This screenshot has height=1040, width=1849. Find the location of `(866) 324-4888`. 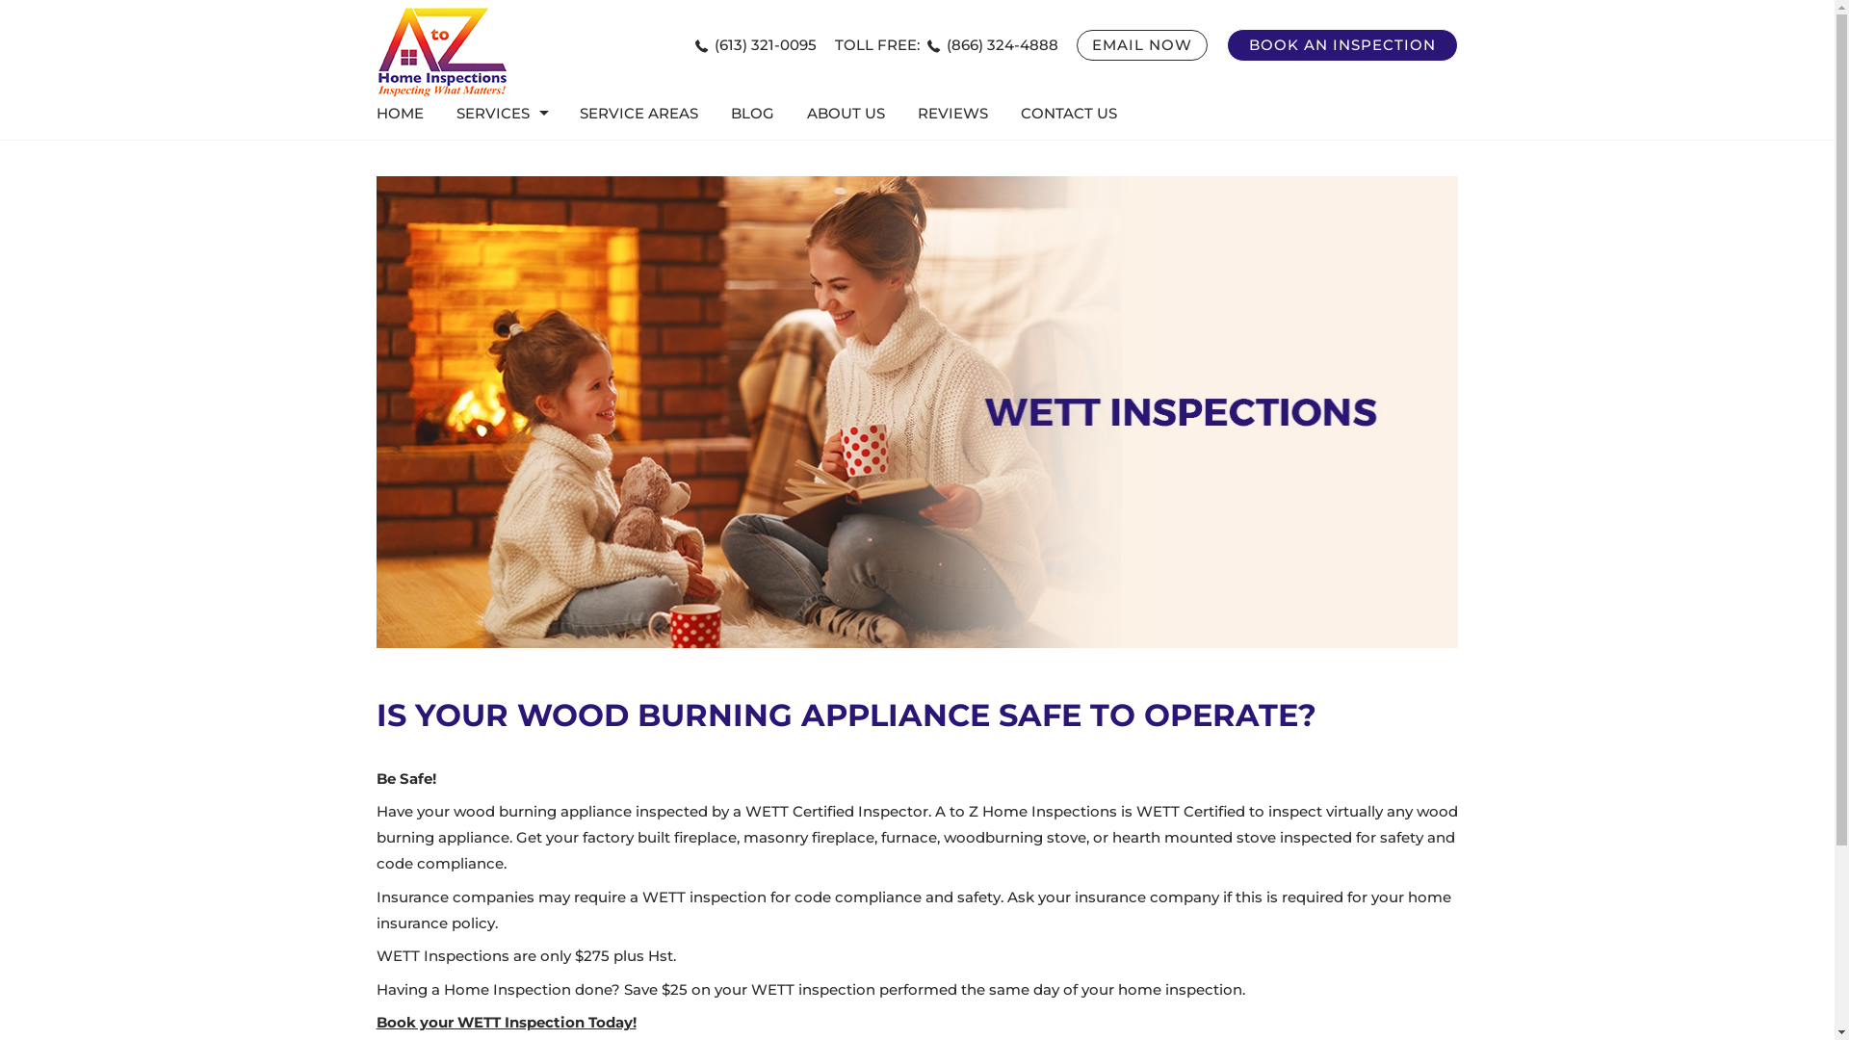

(866) 324-4888 is located at coordinates (993, 44).